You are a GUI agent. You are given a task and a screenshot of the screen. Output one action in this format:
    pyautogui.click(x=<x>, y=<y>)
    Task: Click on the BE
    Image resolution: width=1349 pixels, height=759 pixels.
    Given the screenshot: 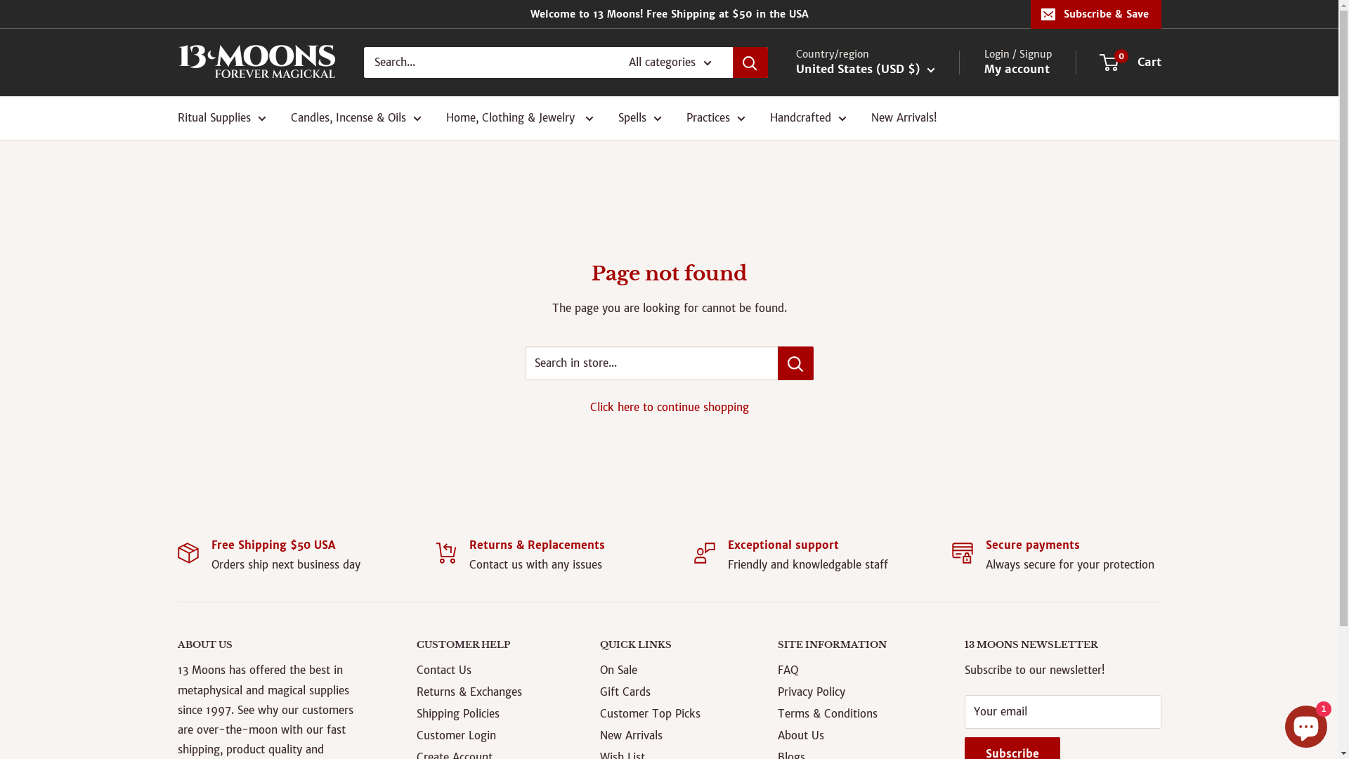 What is the action you would take?
    pyautogui.click(x=854, y=136)
    